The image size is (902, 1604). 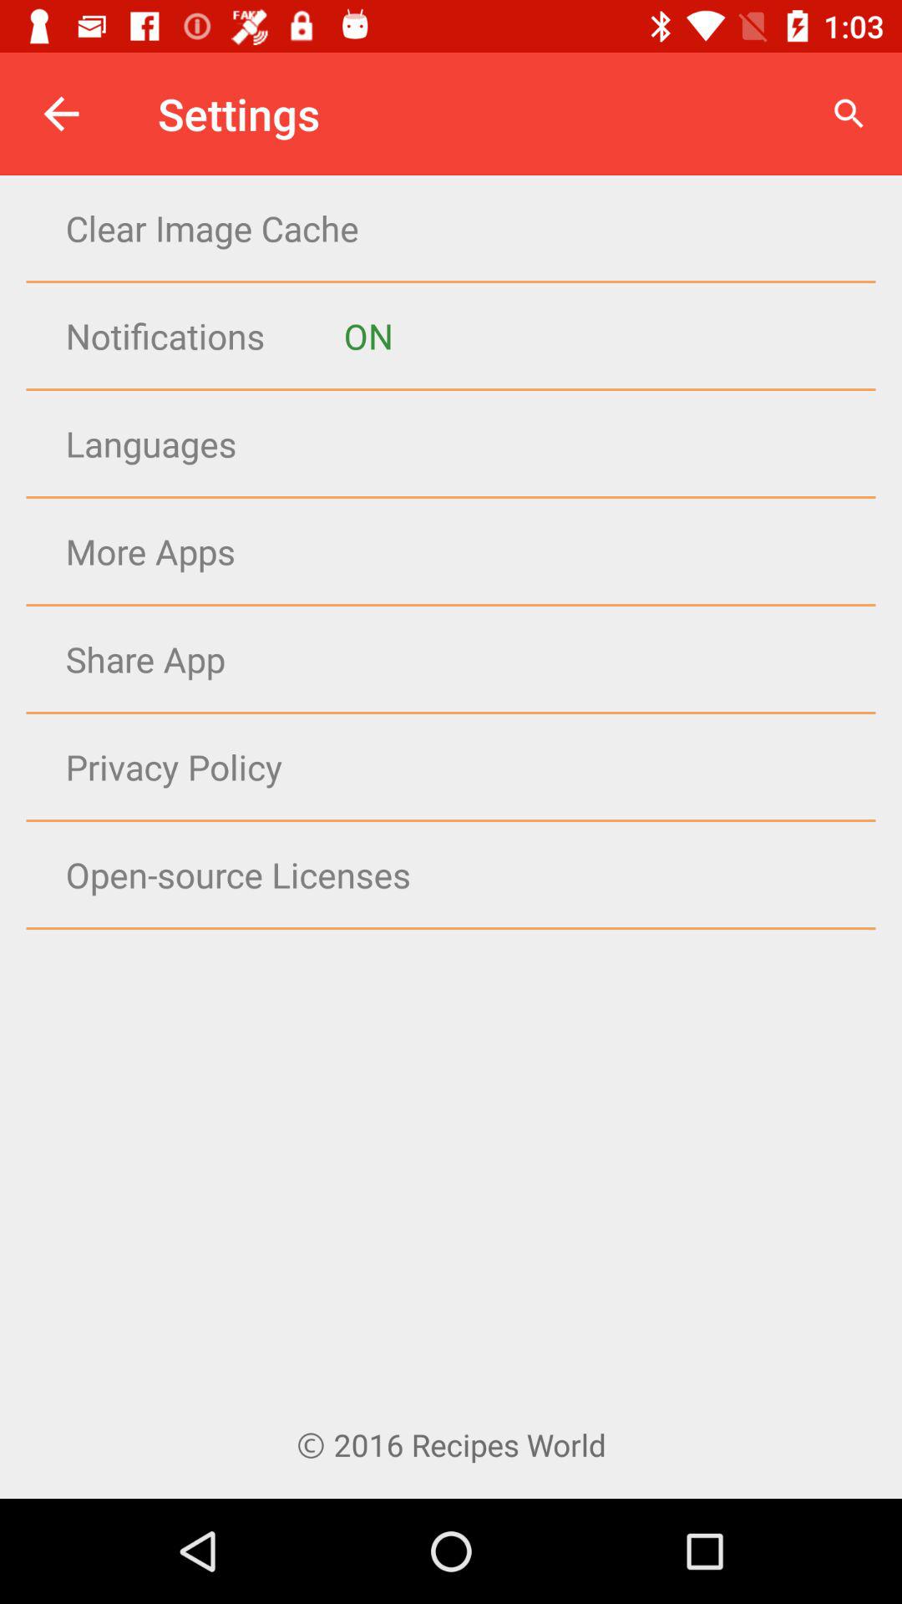 What do you see at coordinates (231, 930) in the screenshot?
I see `last option under the header text` at bounding box center [231, 930].